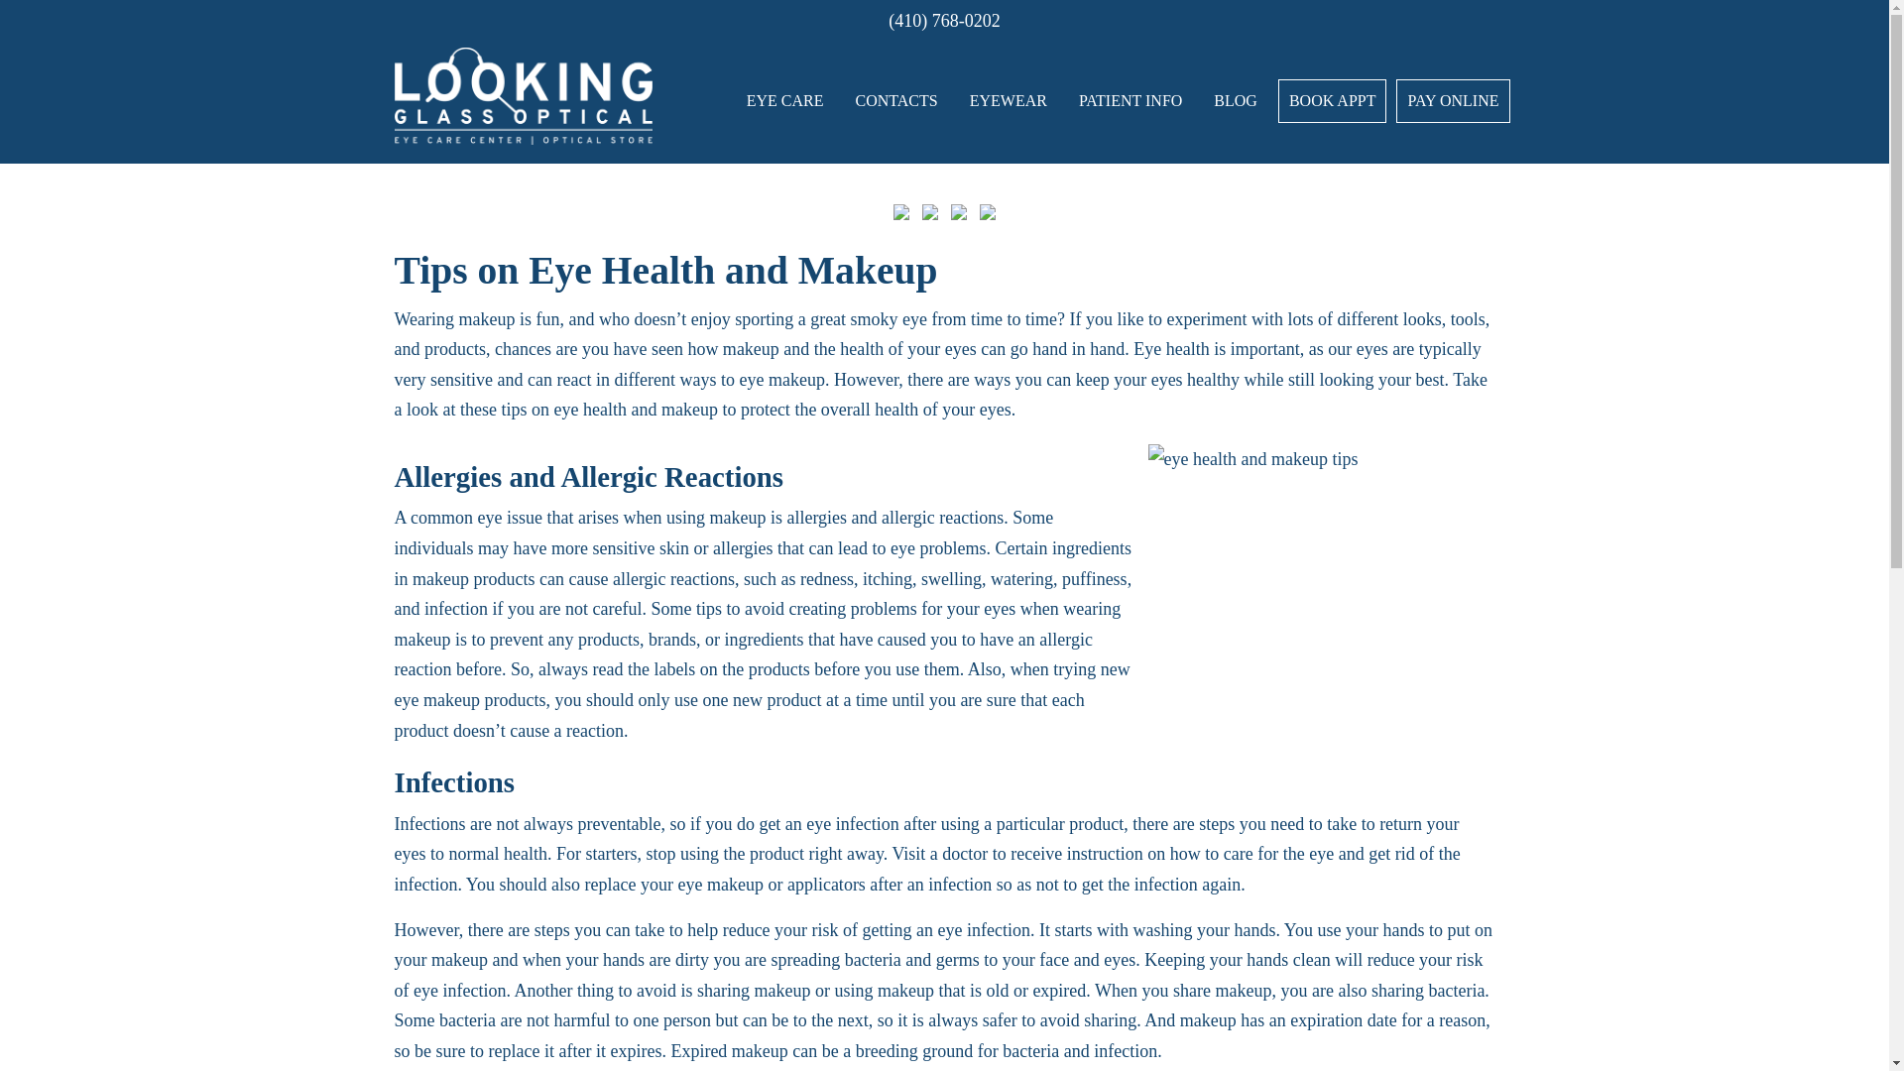  Describe the element at coordinates (785, 101) in the screenshot. I see `Eye Health` at that location.